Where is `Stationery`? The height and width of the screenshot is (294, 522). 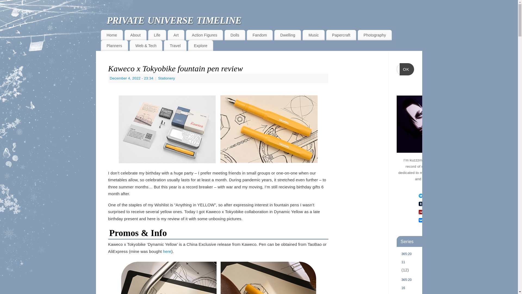
Stationery is located at coordinates (166, 78).